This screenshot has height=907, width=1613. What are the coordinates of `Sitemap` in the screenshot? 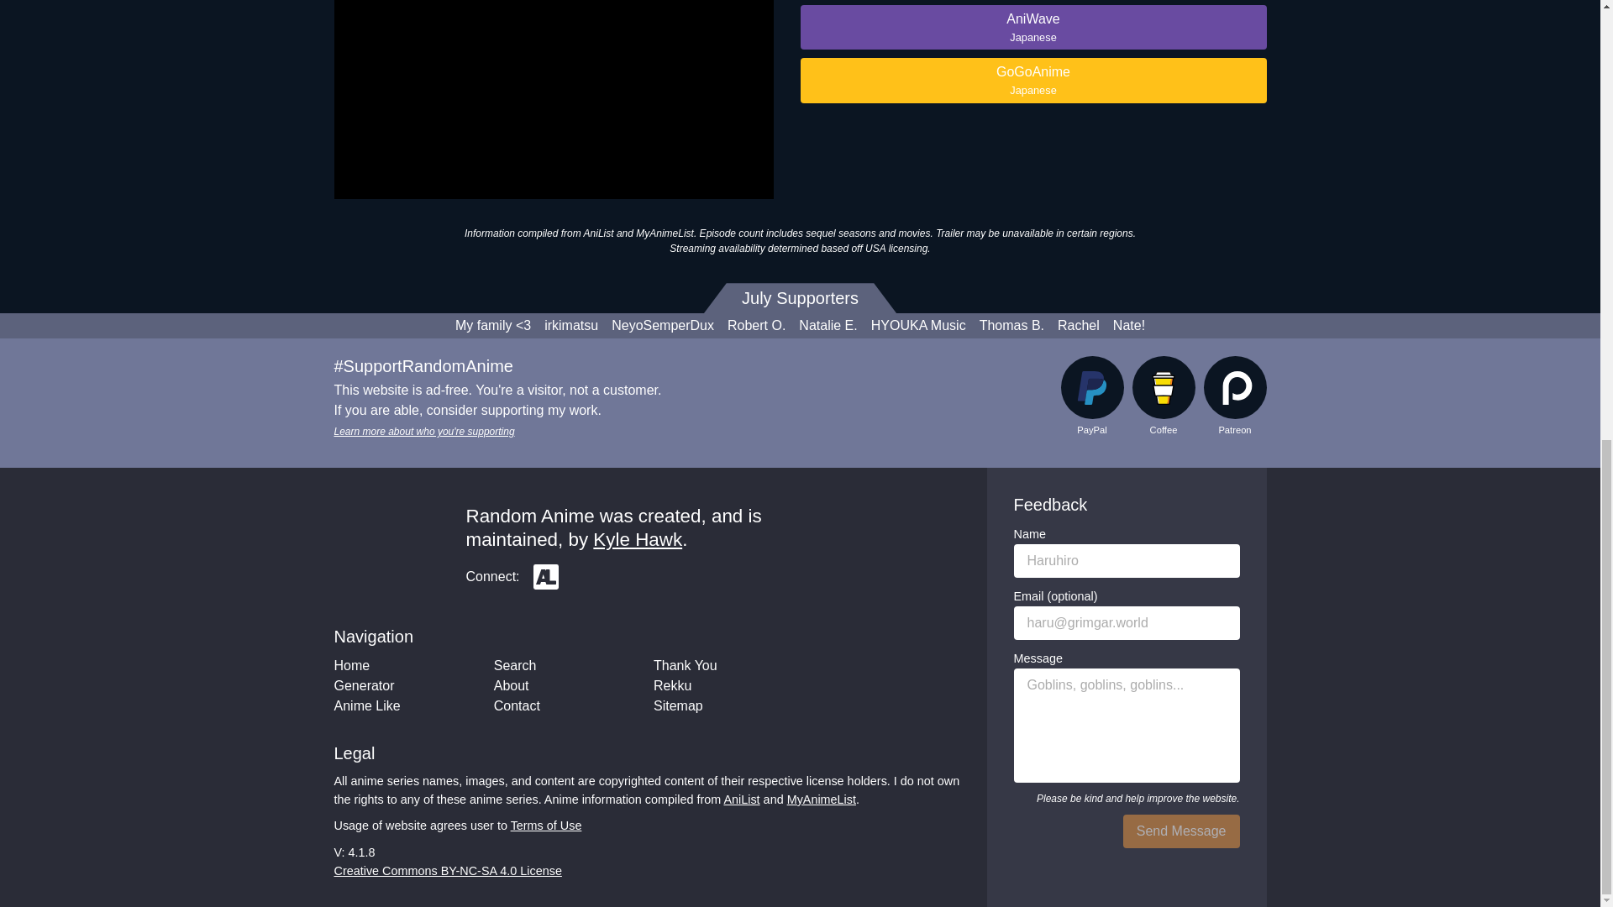 It's located at (678, 705).